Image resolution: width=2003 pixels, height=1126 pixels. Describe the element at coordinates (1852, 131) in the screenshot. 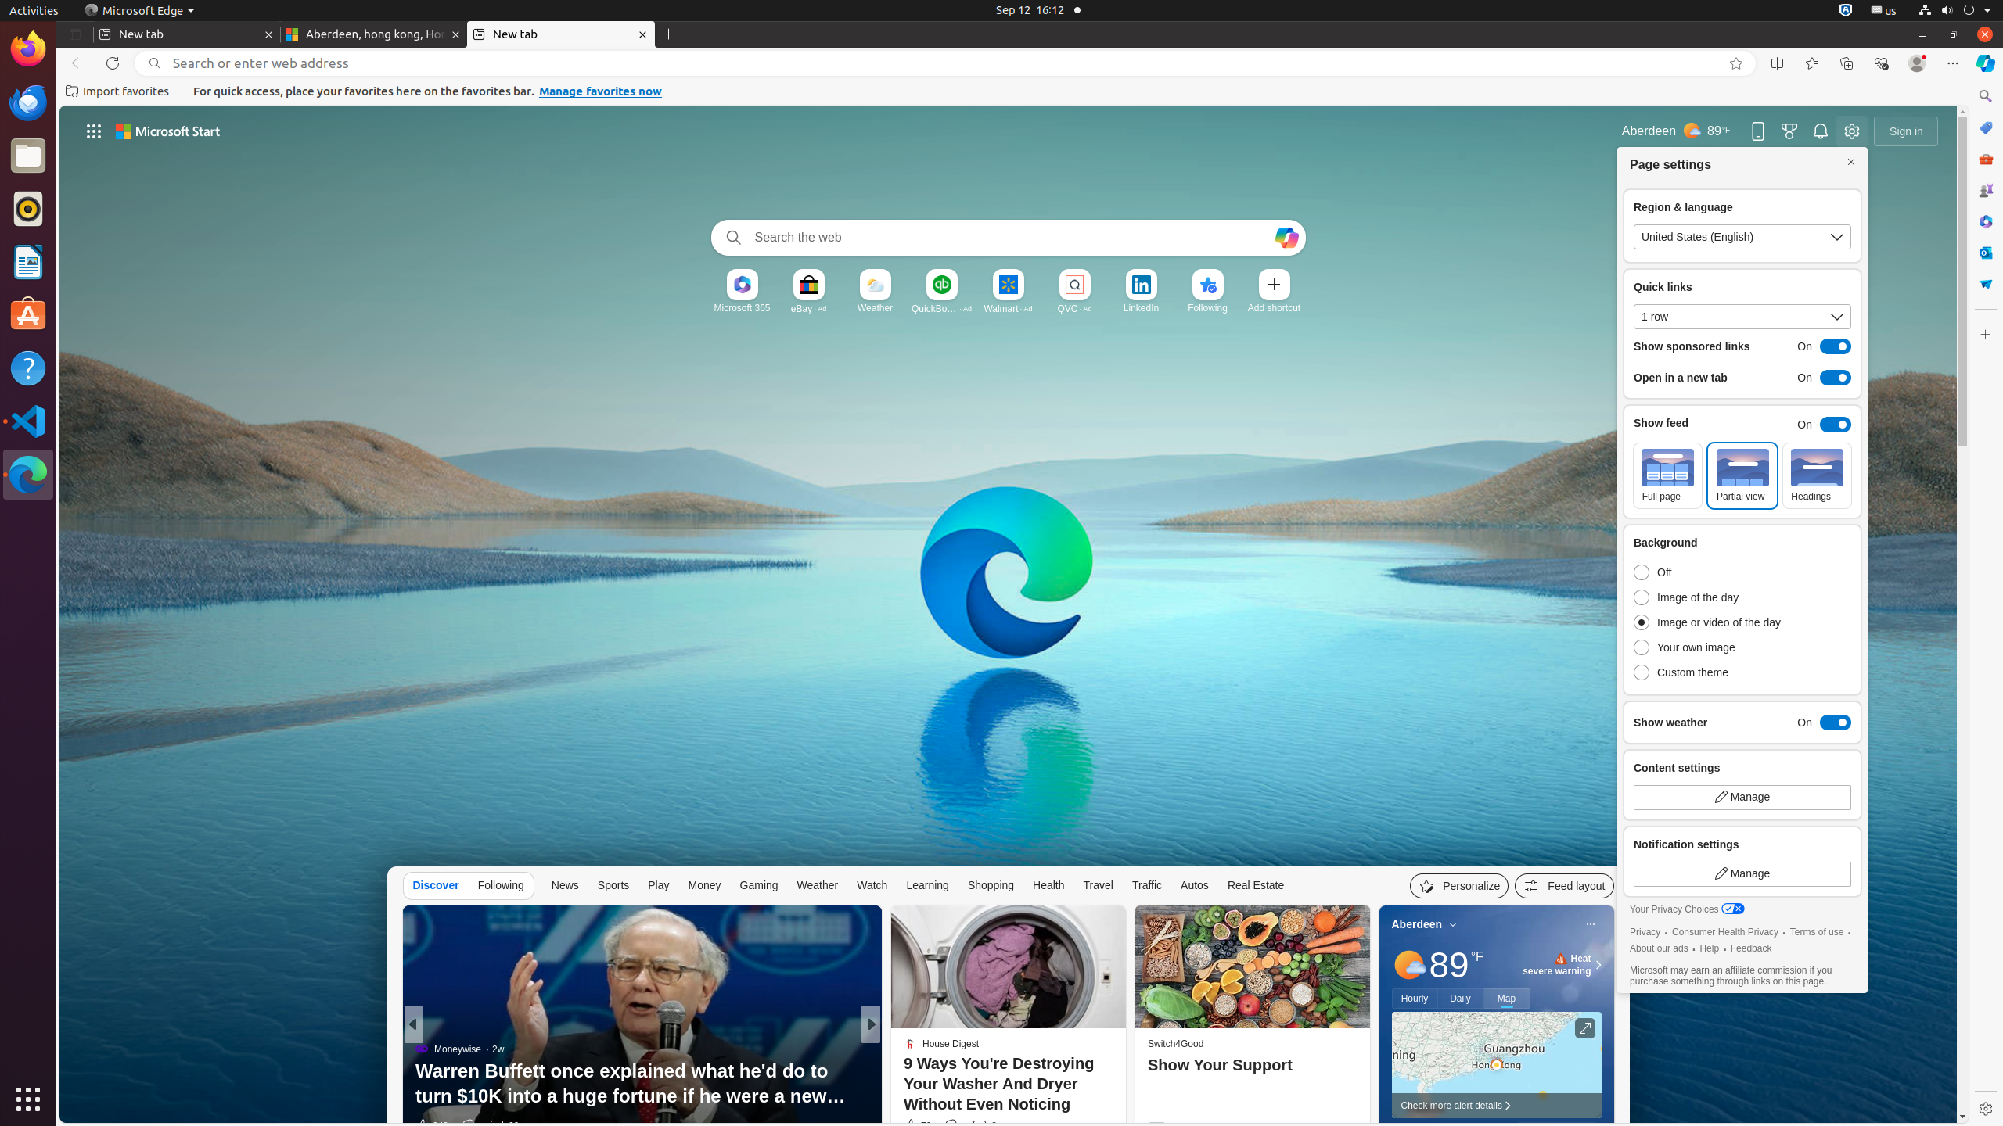

I see `Page settings` at that location.